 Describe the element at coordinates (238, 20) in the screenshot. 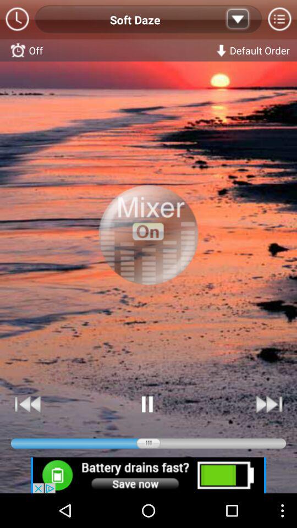

I see `list button` at that location.